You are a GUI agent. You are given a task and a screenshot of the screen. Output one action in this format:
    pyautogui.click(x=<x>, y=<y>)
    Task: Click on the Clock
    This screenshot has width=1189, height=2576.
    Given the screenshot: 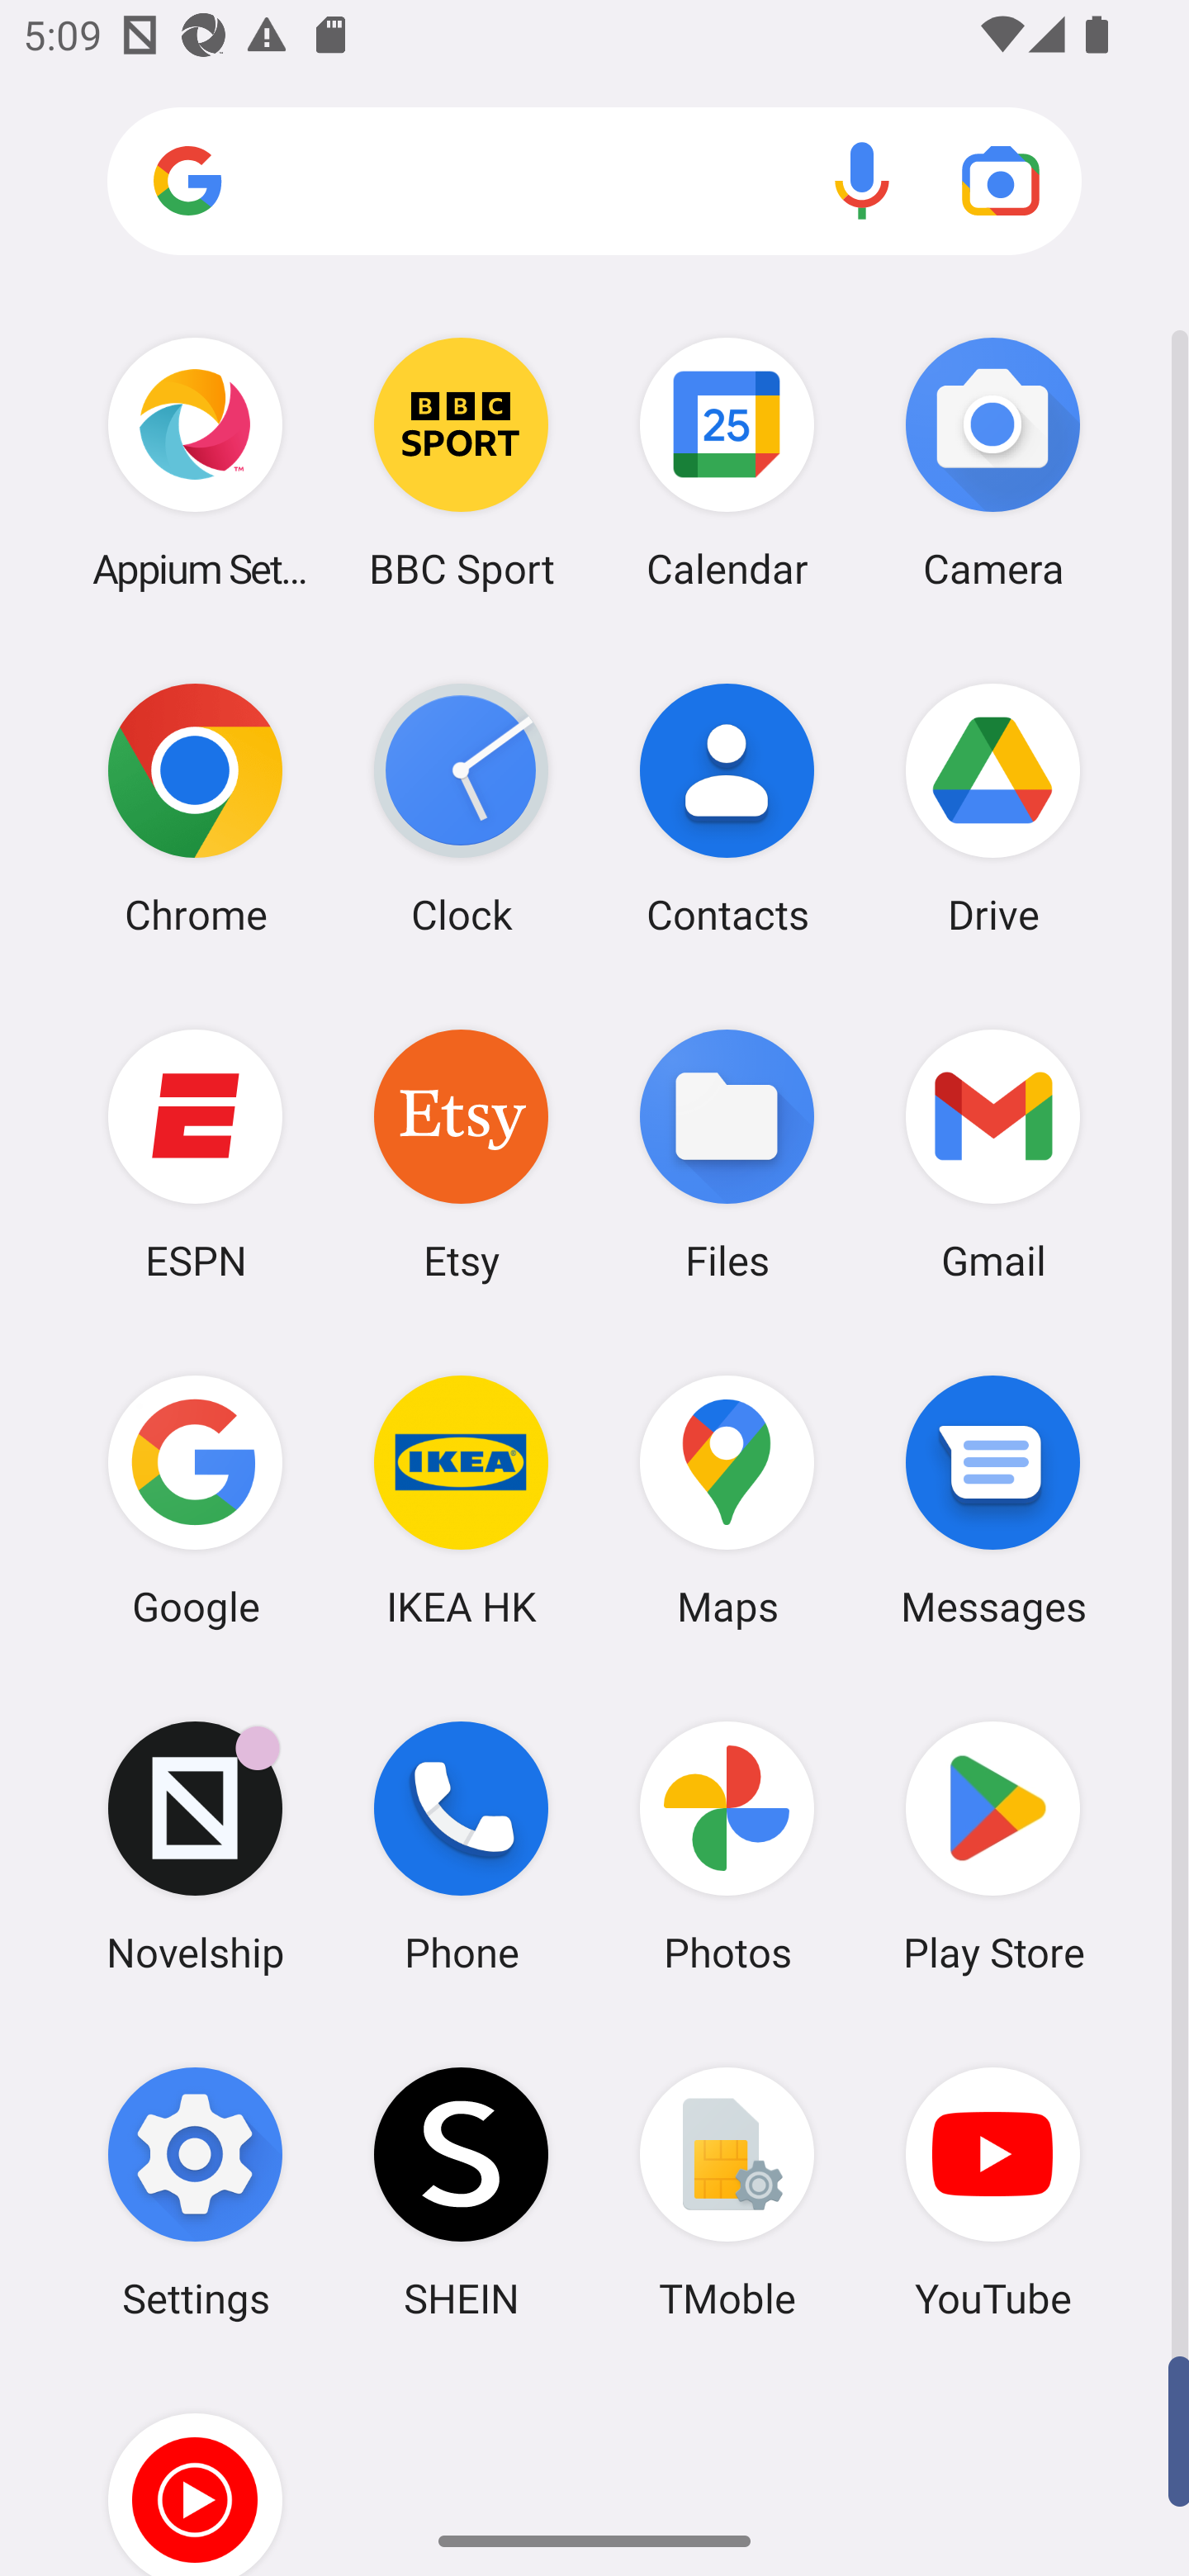 What is the action you would take?
    pyautogui.click(x=461, y=808)
    